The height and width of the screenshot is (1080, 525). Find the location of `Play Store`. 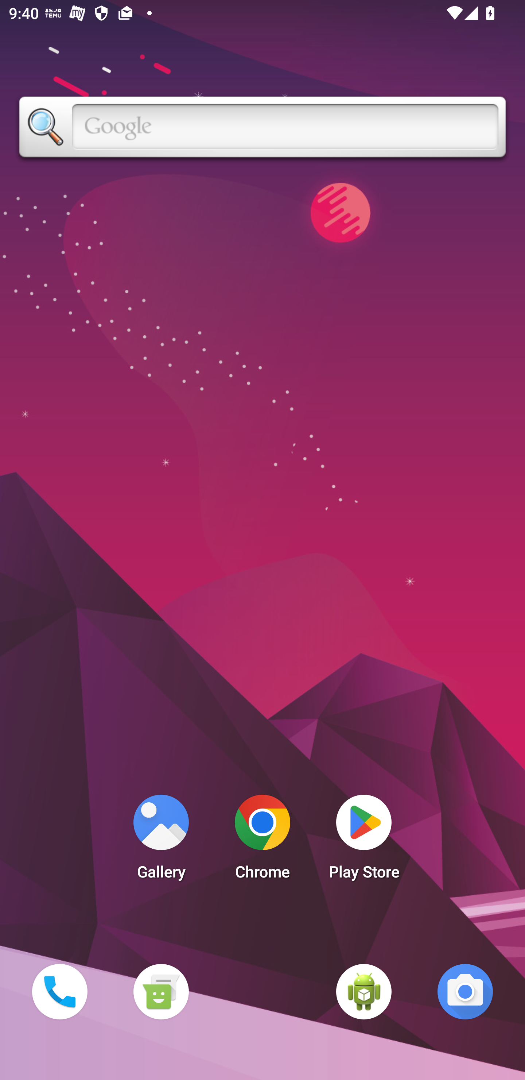

Play Store is located at coordinates (364, 841).